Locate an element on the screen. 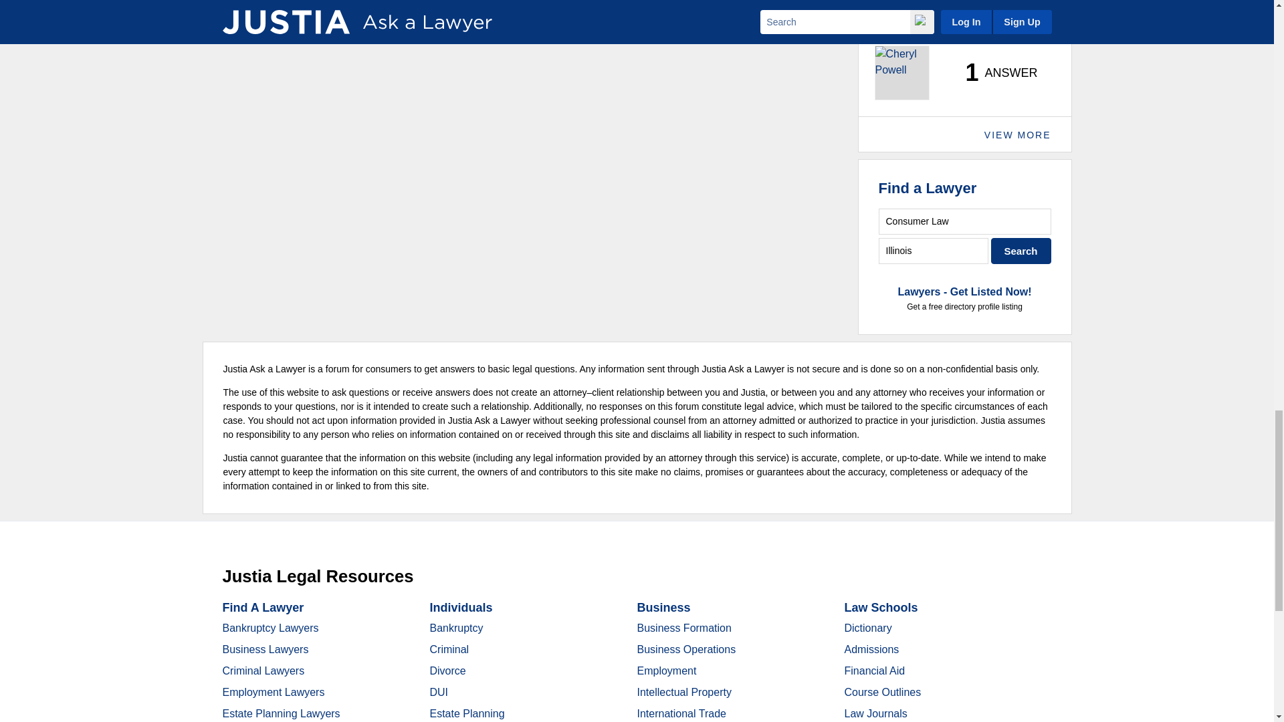 The height and width of the screenshot is (722, 1284). Ask a Lawyer - Leaderboard - Lawyer Name is located at coordinates (915, 31).